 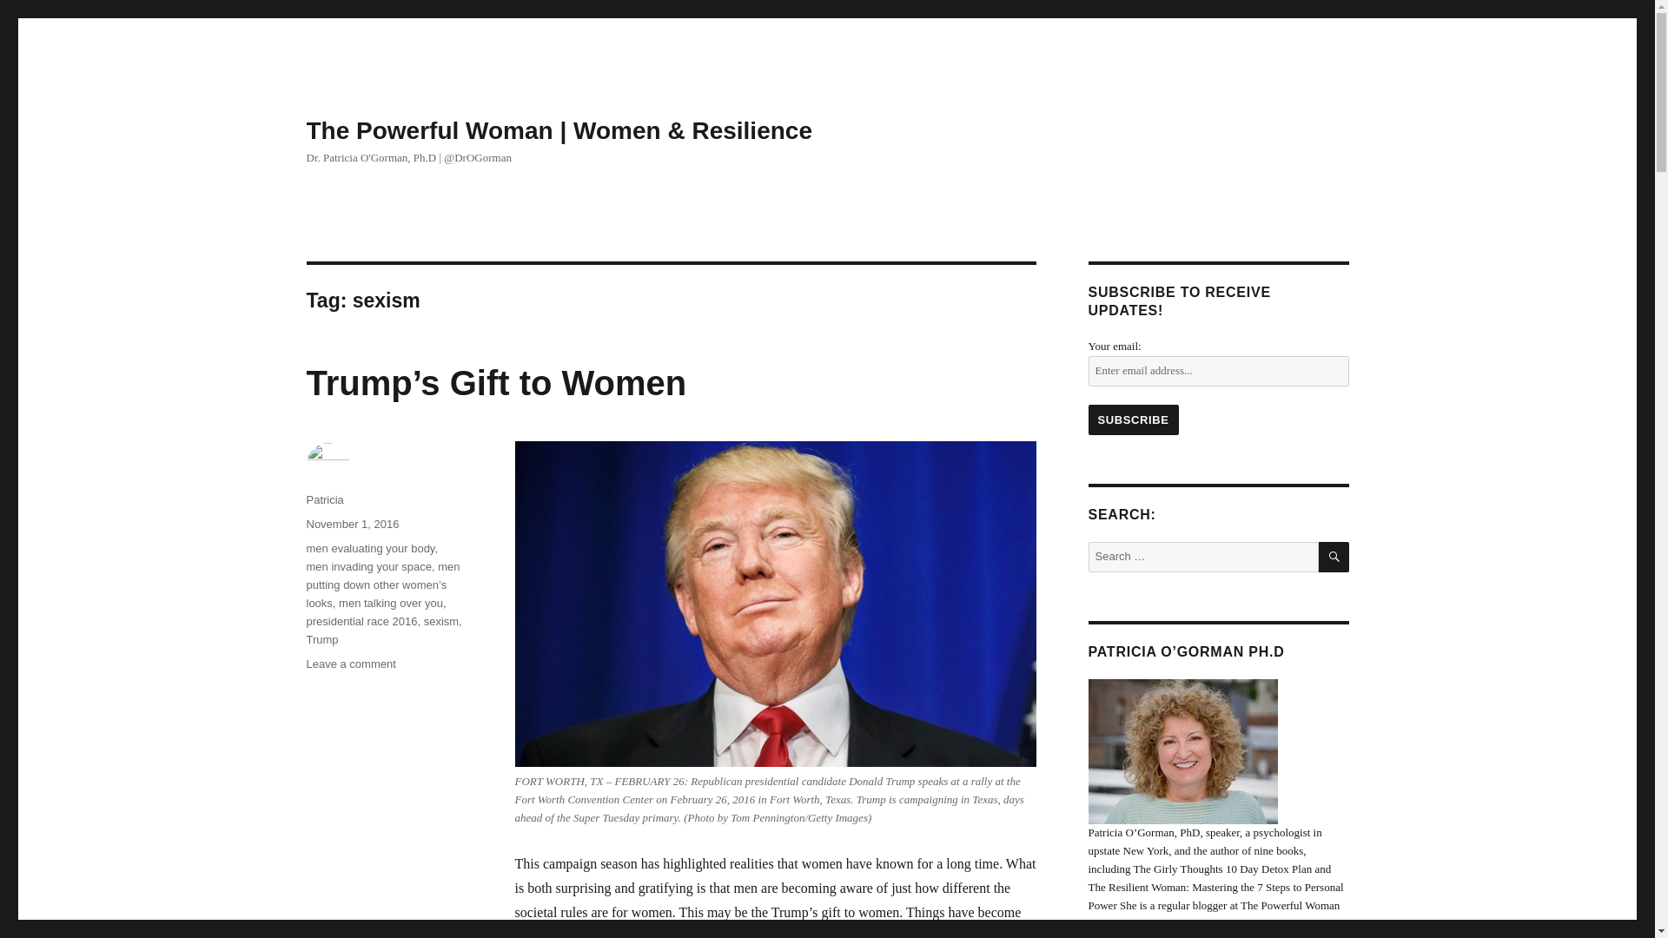 I want to click on Subscribe, so click(x=1132, y=419).